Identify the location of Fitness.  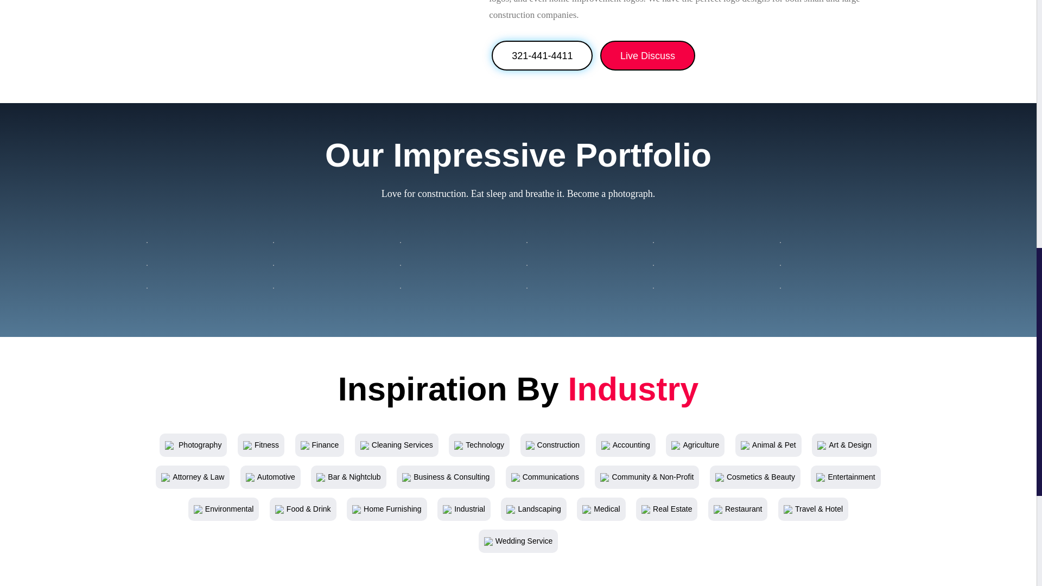
(260, 445).